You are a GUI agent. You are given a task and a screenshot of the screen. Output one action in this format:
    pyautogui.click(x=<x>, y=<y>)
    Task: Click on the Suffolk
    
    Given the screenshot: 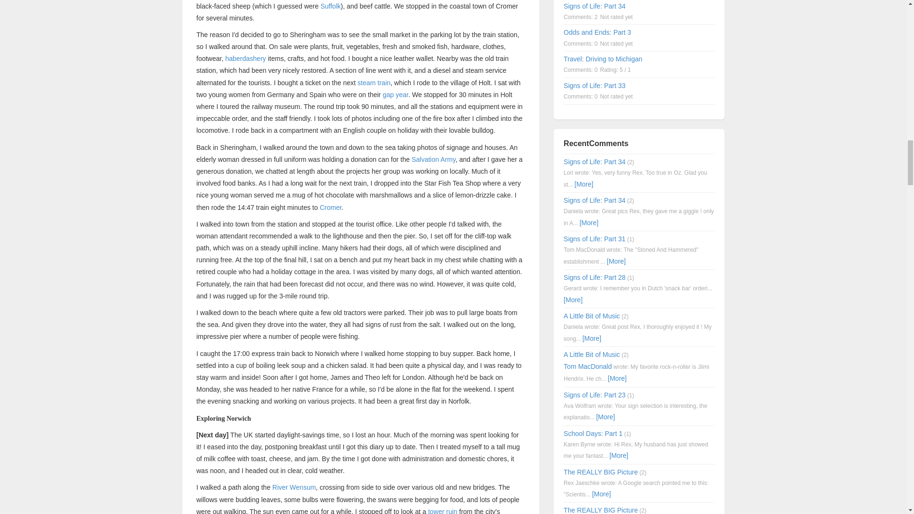 What is the action you would take?
    pyautogui.click(x=330, y=6)
    